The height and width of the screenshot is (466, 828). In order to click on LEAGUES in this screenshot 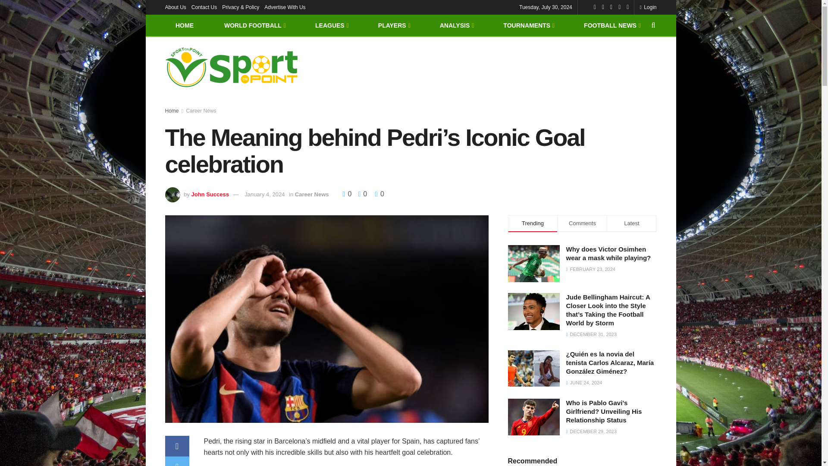, I will do `click(331, 25)`.